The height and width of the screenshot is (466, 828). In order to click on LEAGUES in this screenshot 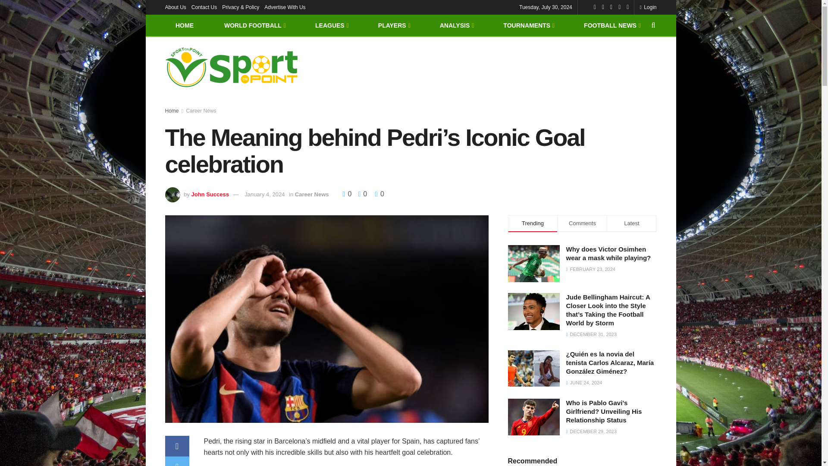, I will do `click(331, 25)`.